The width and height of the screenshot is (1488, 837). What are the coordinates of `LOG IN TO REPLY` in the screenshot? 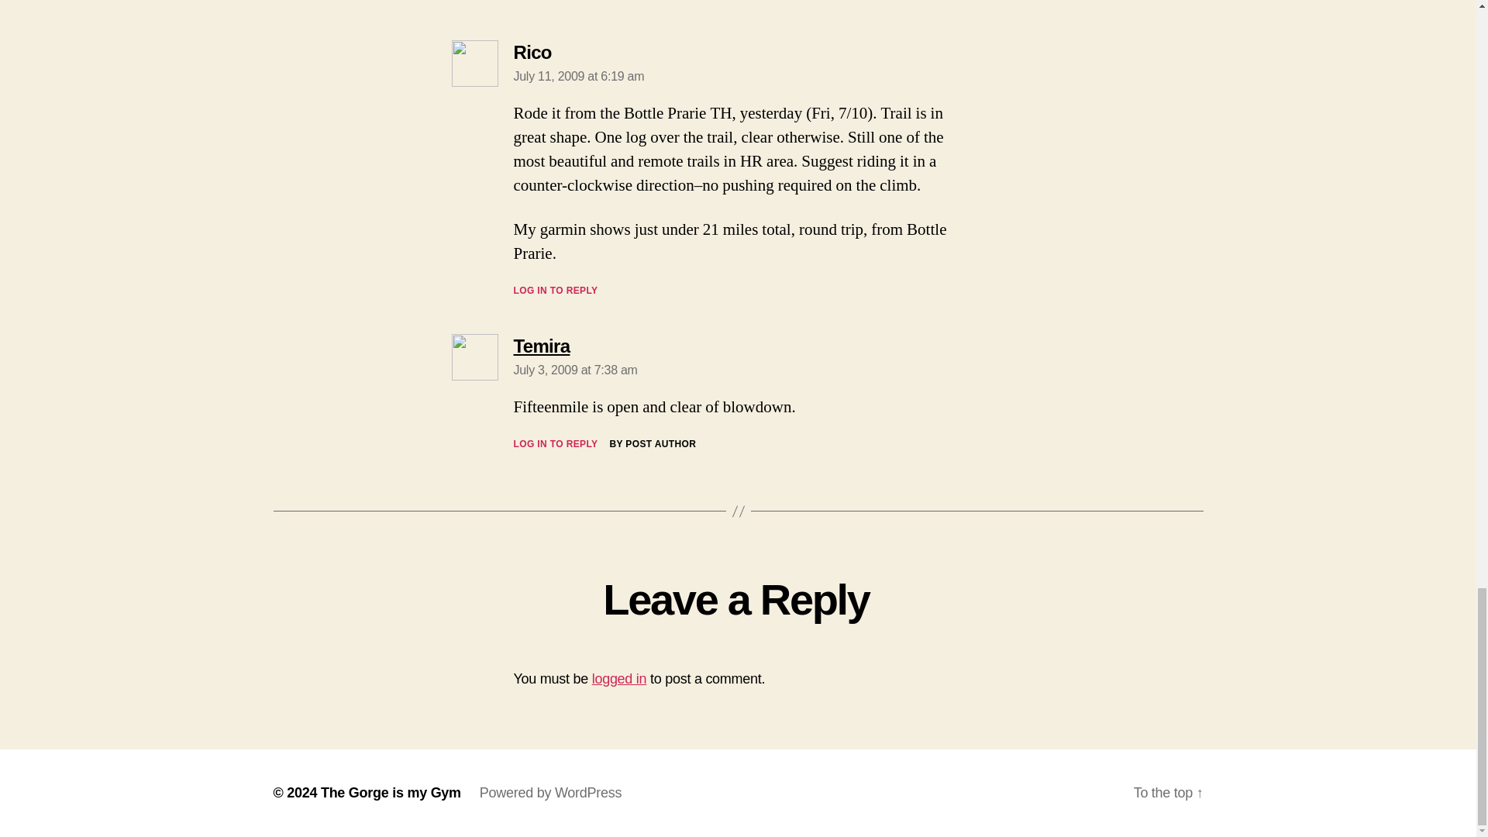 It's located at (555, 2).